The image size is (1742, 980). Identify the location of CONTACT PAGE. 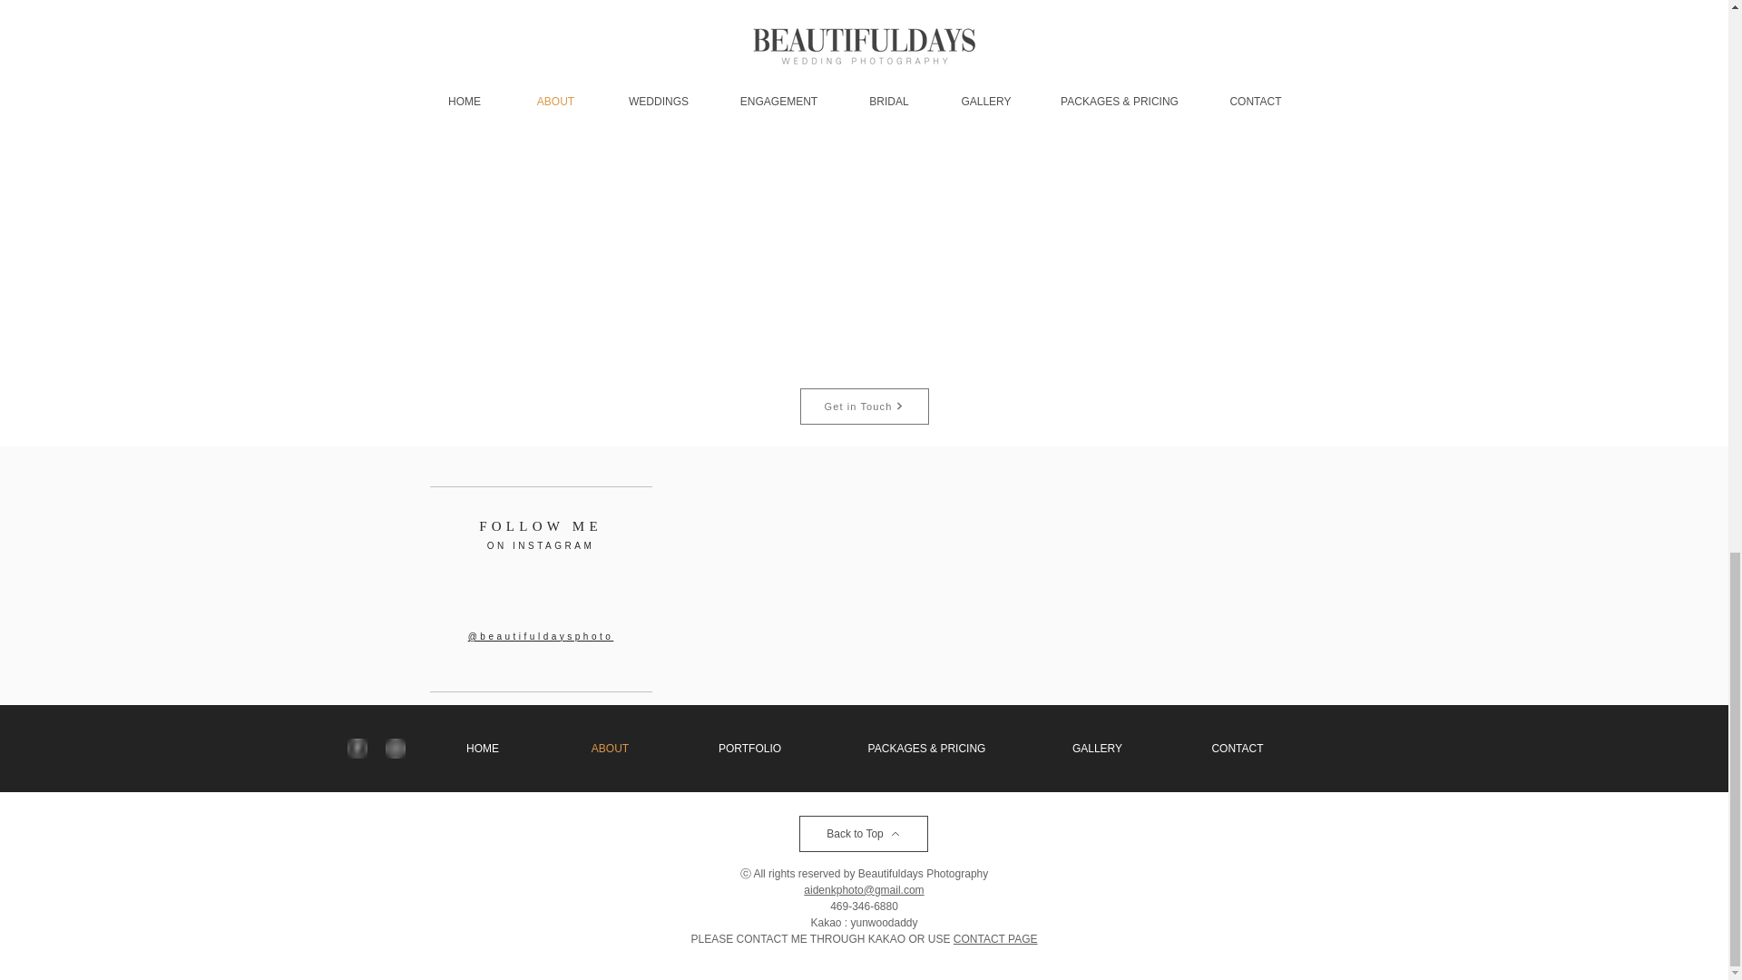
(995, 939).